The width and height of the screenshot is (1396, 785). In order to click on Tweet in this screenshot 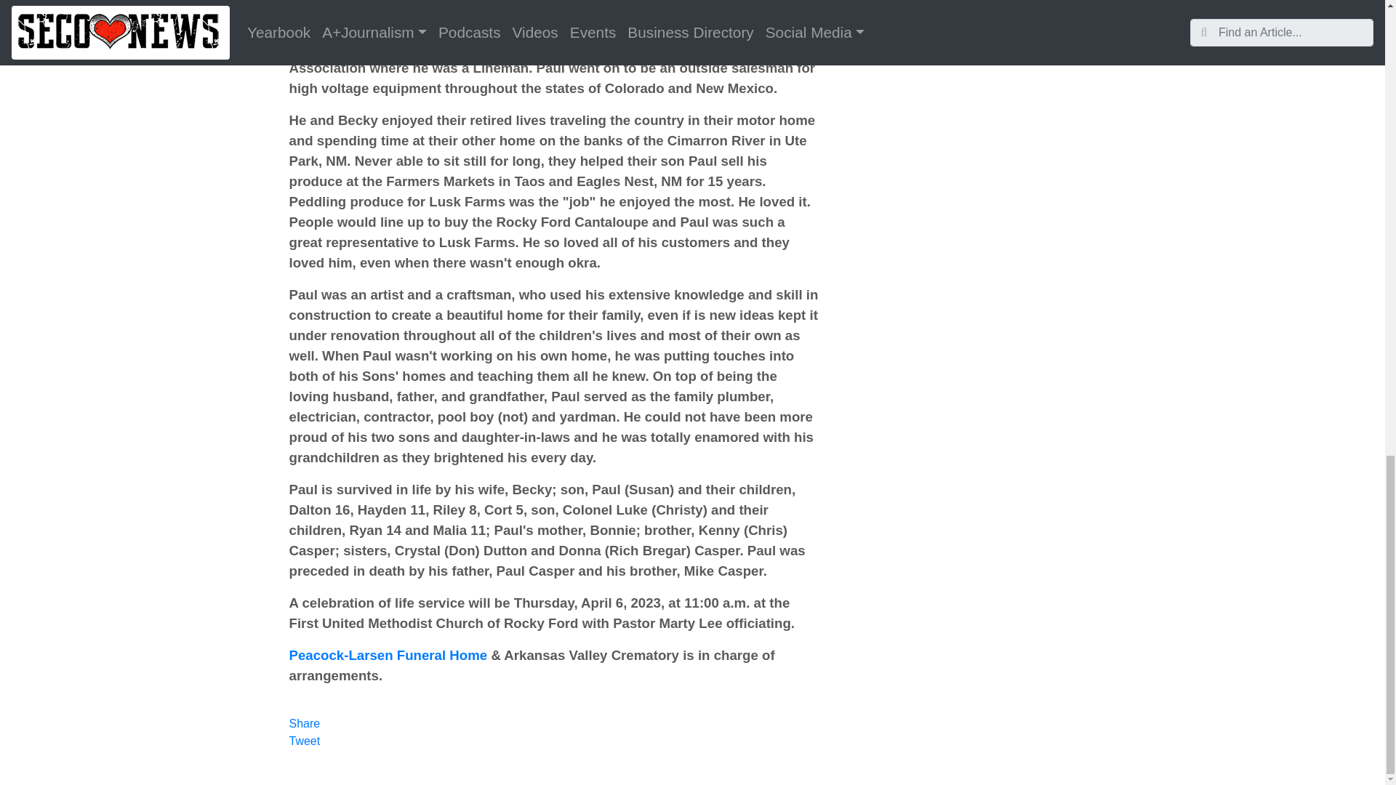, I will do `click(305, 741)`.